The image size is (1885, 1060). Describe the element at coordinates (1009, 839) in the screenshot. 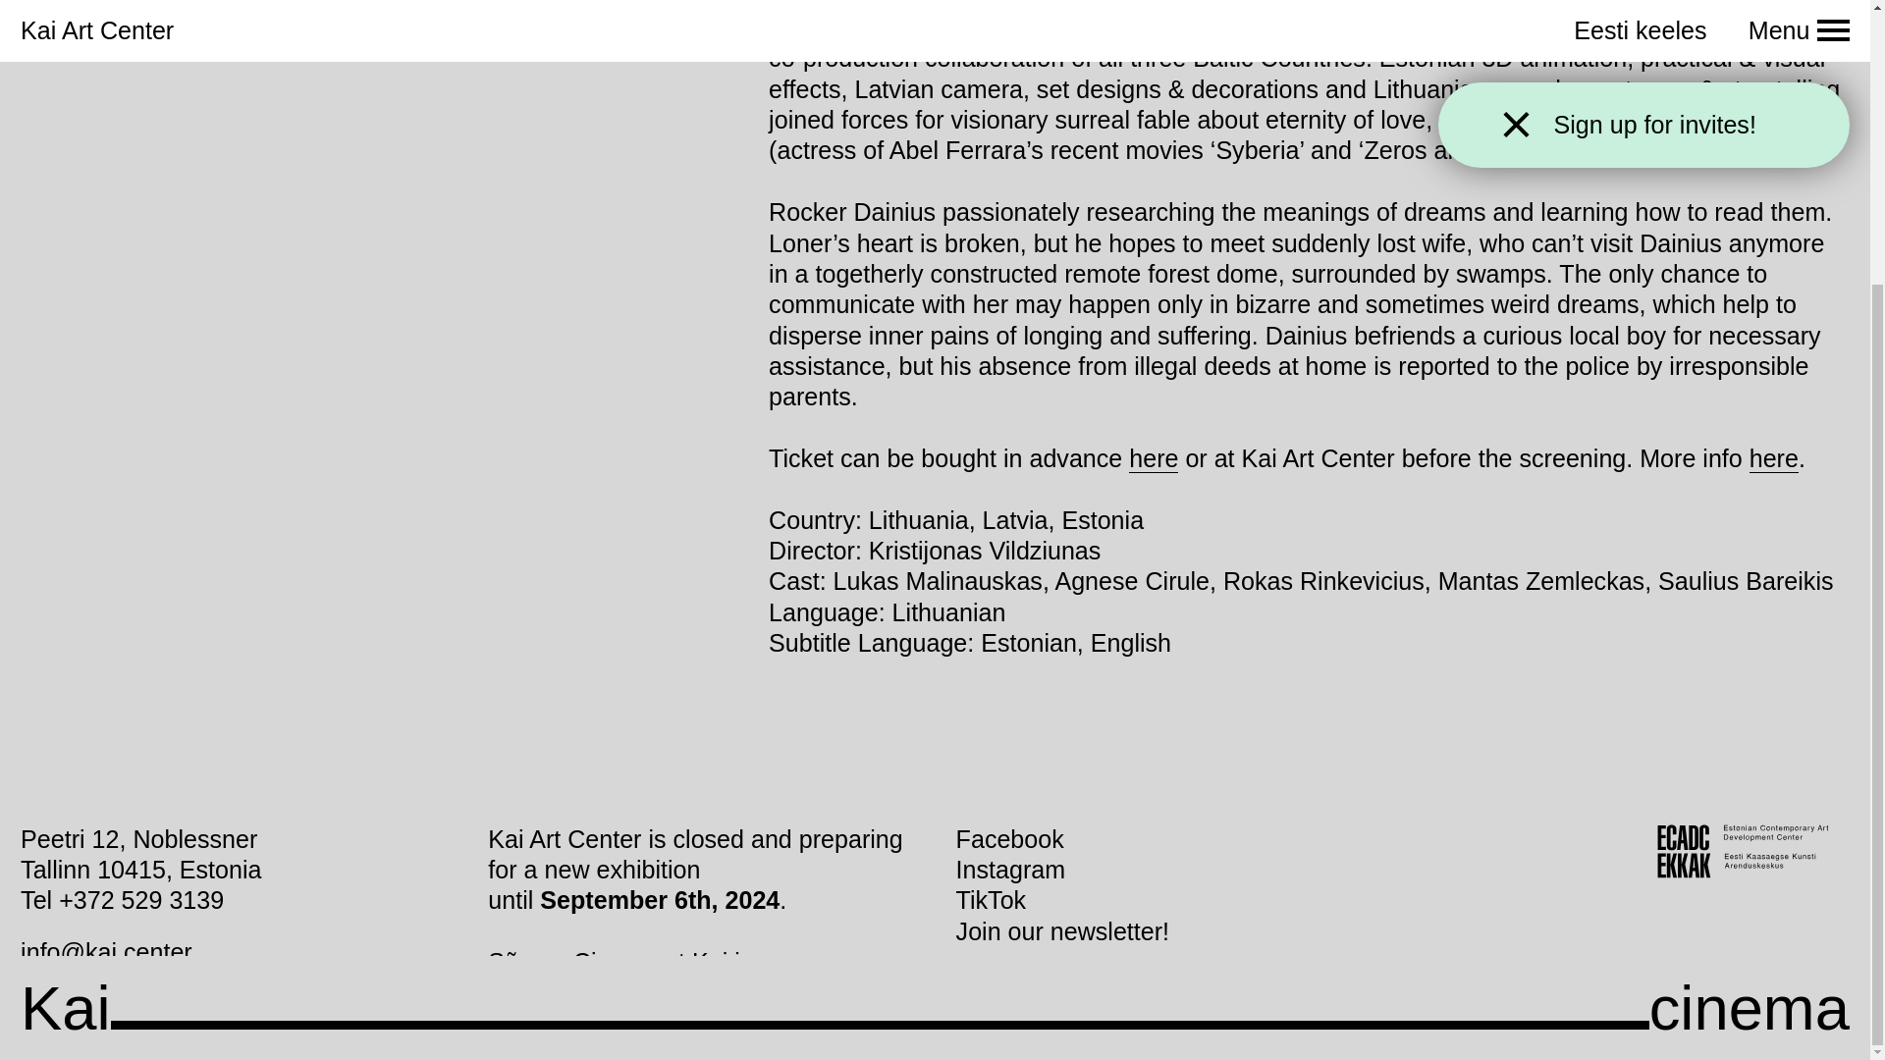

I see `Facebook` at that location.